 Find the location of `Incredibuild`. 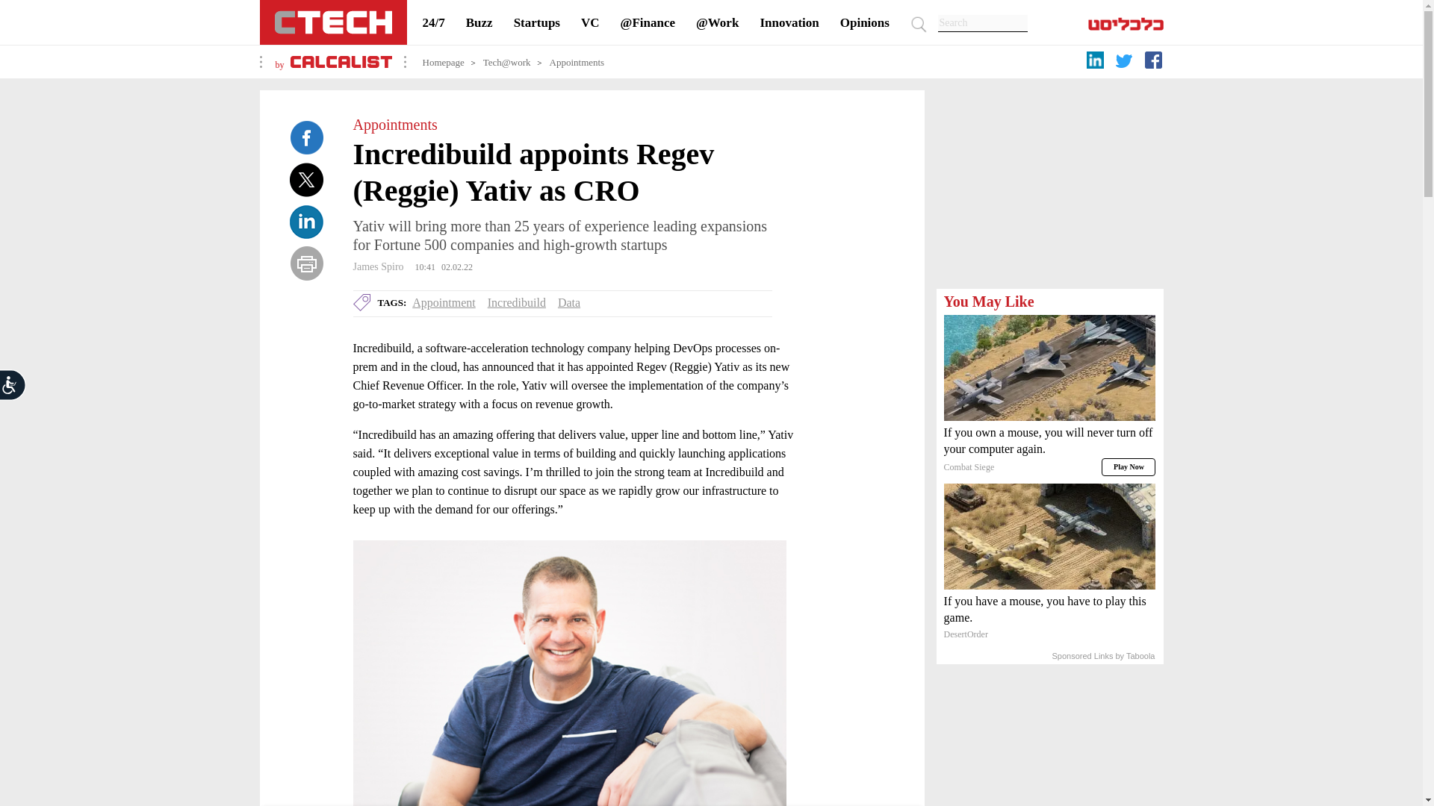

Incredibuild is located at coordinates (517, 302).